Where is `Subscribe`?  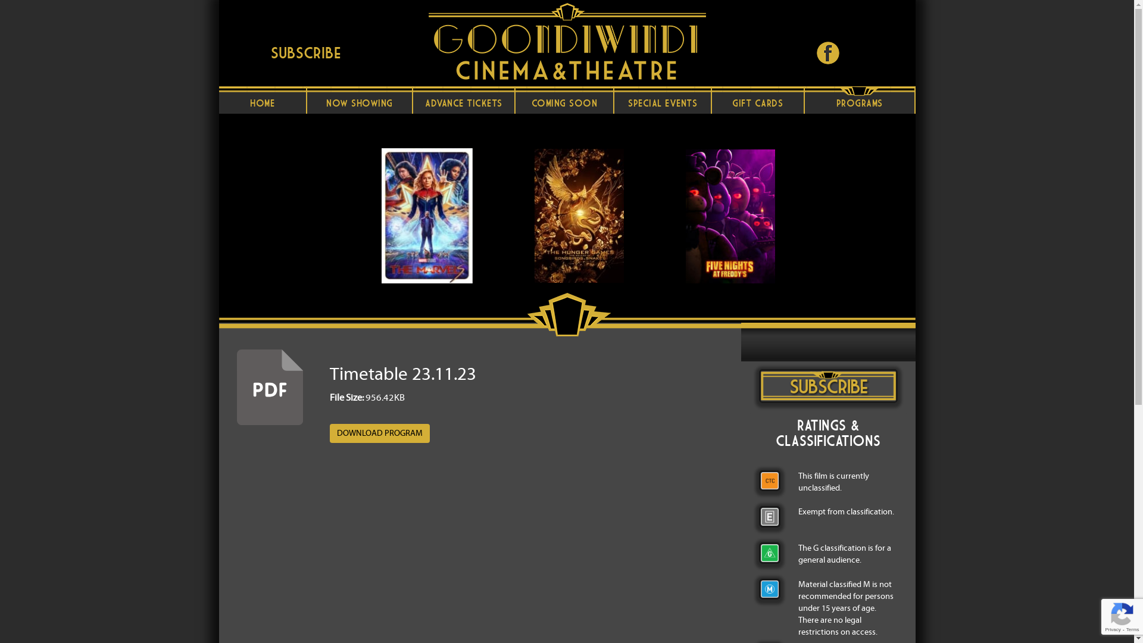
Subscribe is located at coordinates (306, 52).